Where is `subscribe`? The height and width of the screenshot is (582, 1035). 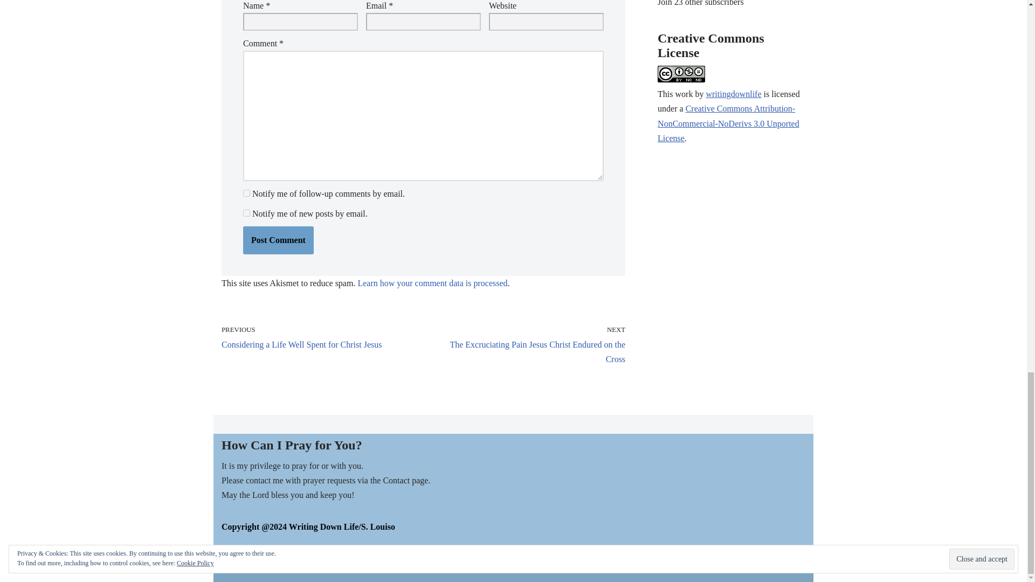 subscribe is located at coordinates (247, 193).